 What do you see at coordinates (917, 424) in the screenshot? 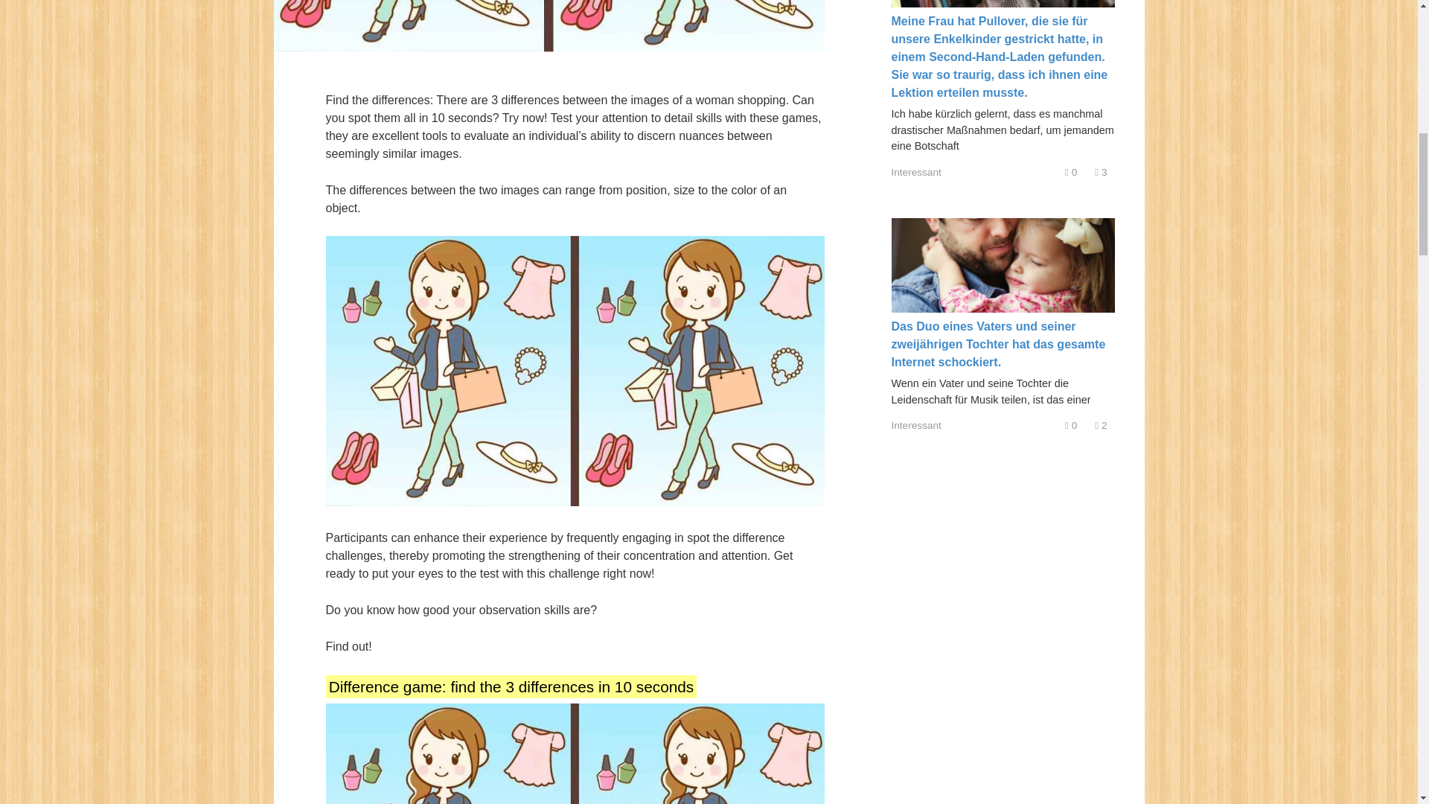
I see `Interessant` at bounding box center [917, 424].